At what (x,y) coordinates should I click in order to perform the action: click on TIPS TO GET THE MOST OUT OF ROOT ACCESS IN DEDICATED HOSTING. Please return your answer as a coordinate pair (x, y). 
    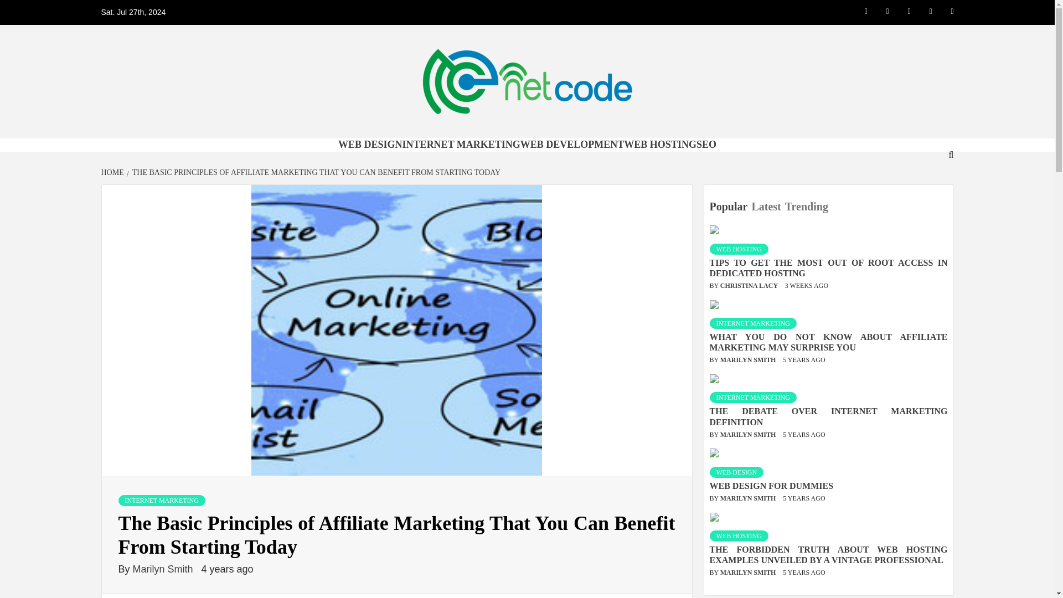
    Looking at the image, I should click on (829, 268).